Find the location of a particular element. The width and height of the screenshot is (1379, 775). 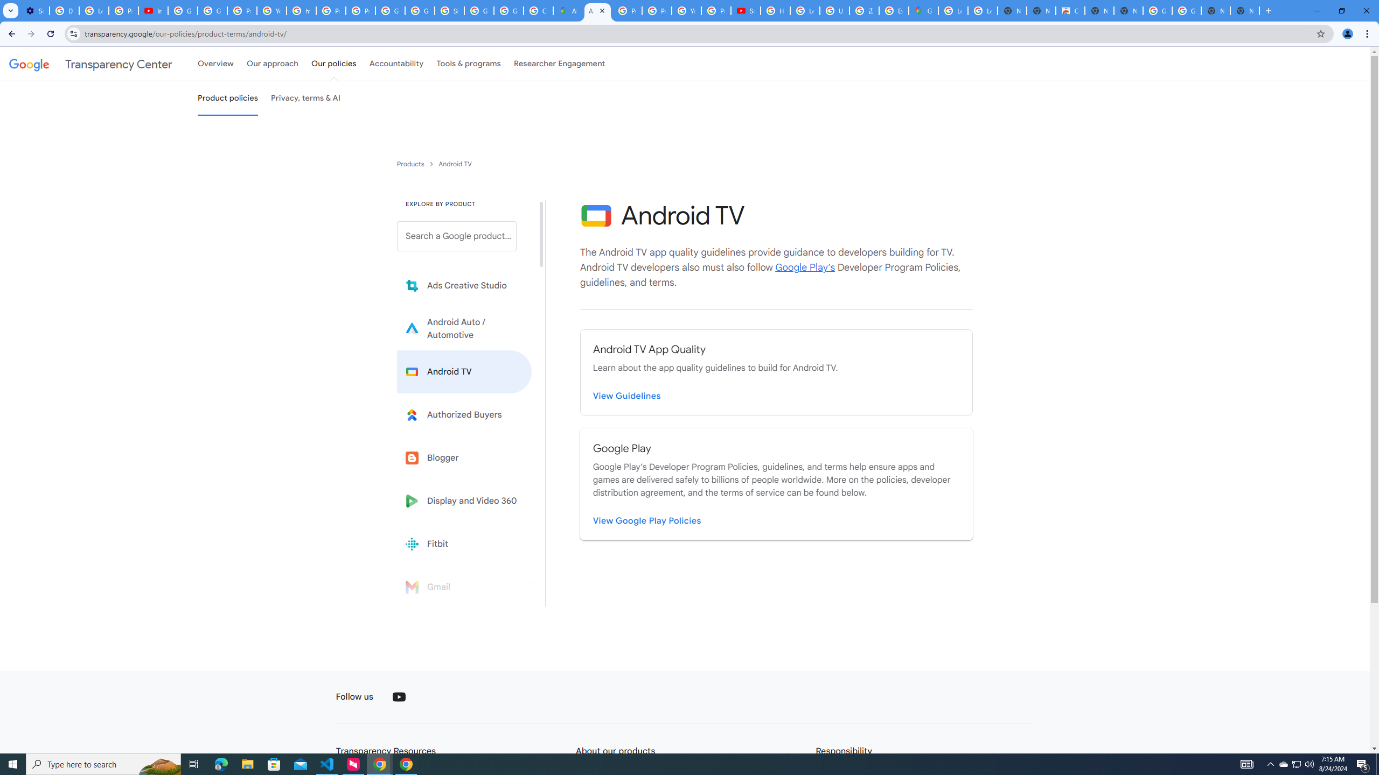

Our approach is located at coordinates (272, 64).